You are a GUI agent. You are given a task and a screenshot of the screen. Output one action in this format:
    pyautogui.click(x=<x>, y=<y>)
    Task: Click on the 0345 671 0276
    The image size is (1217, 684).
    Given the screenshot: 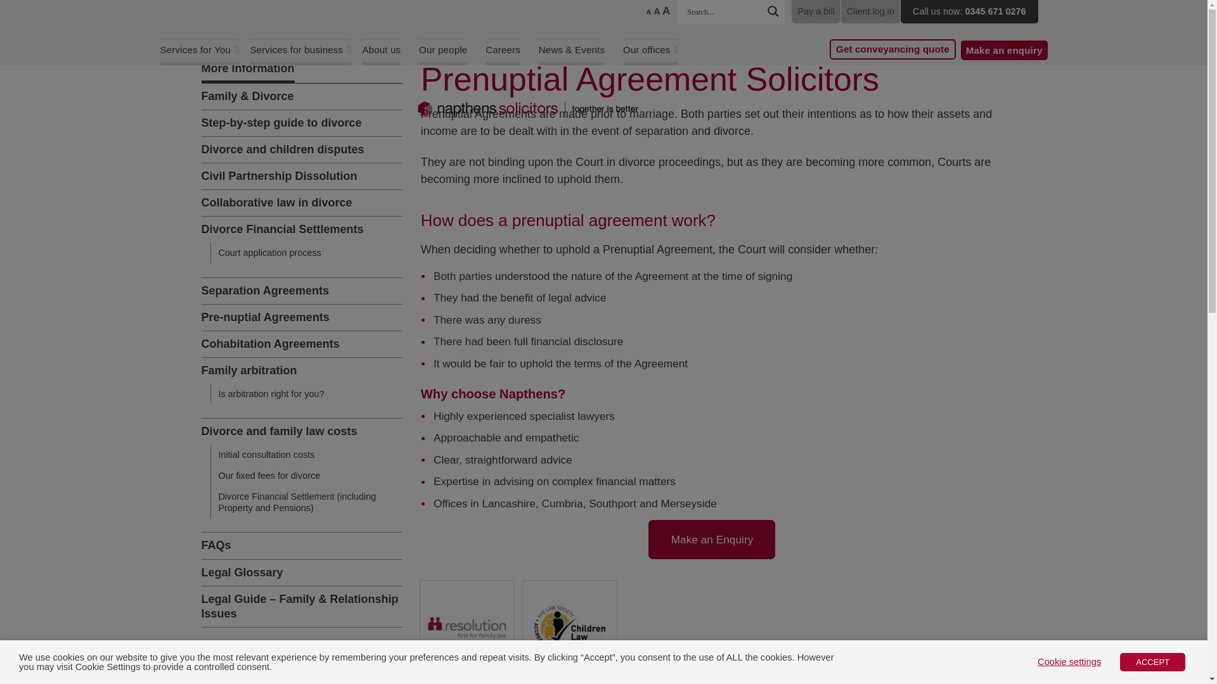 What is the action you would take?
    pyautogui.click(x=995, y=11)
    